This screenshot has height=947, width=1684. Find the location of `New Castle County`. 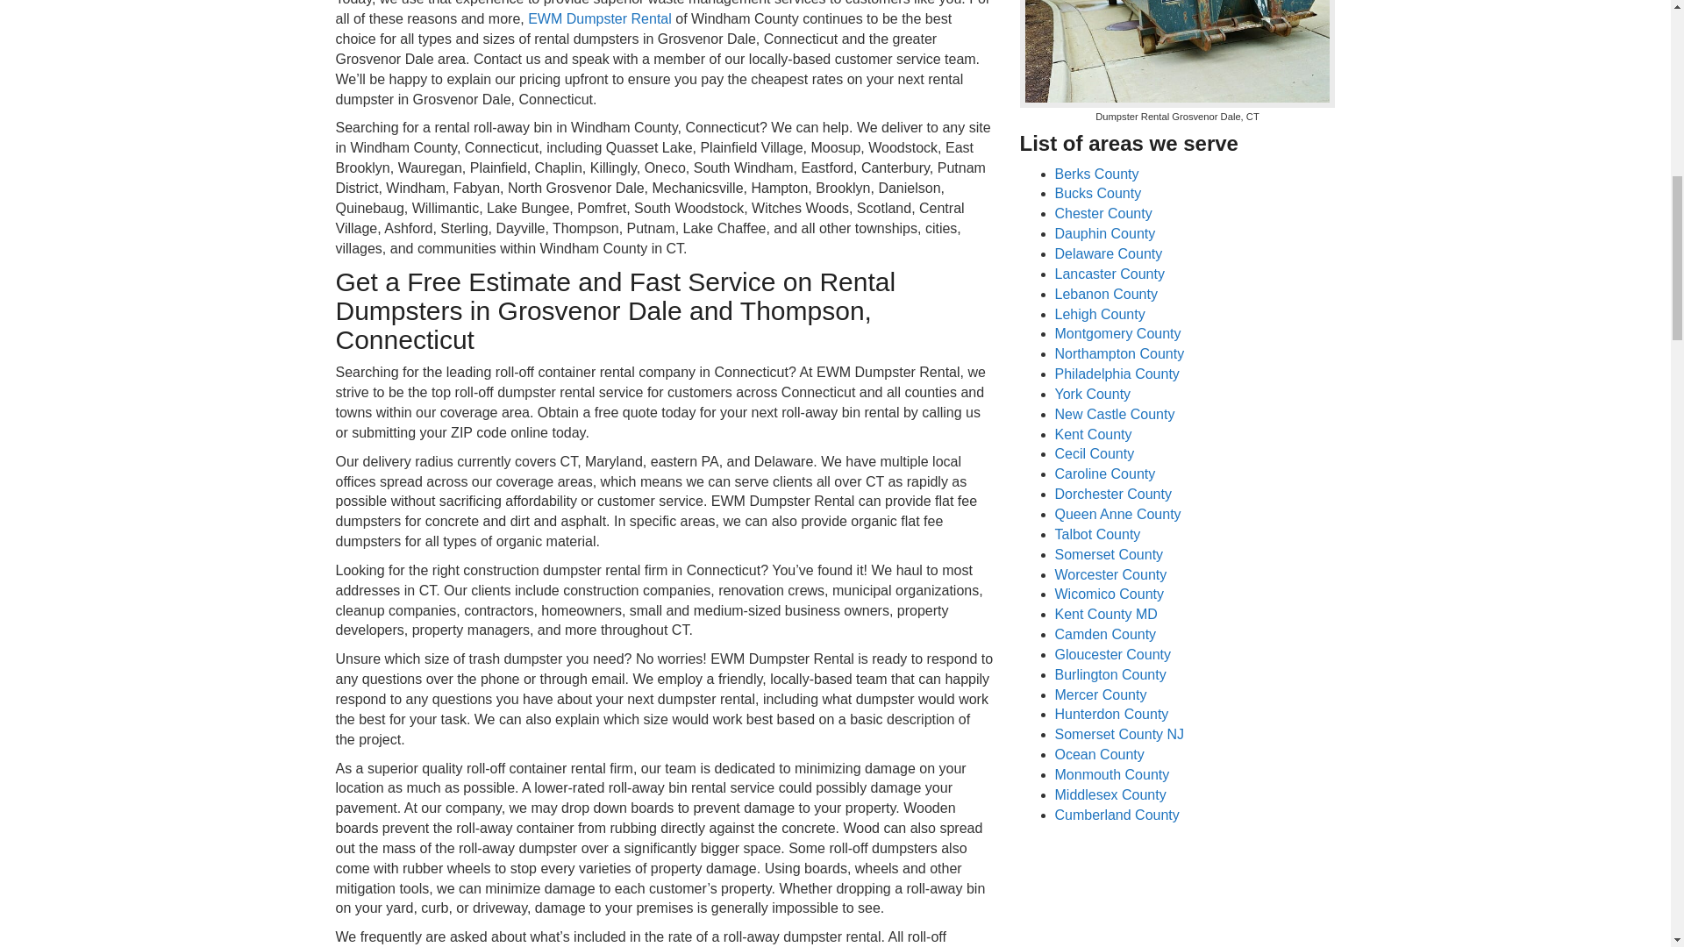

New Castle County is located at coordinates (1114, 414).